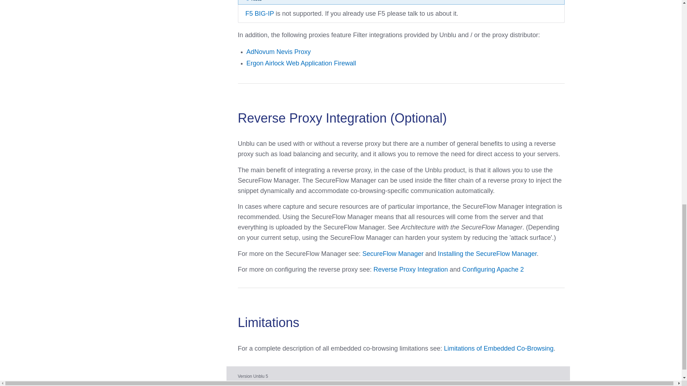 The width and height of the screenshot is (687, 386). Describe the element at coordinates (260, 14) in the screenshot. I see `F5 BIG-IP` at that location.